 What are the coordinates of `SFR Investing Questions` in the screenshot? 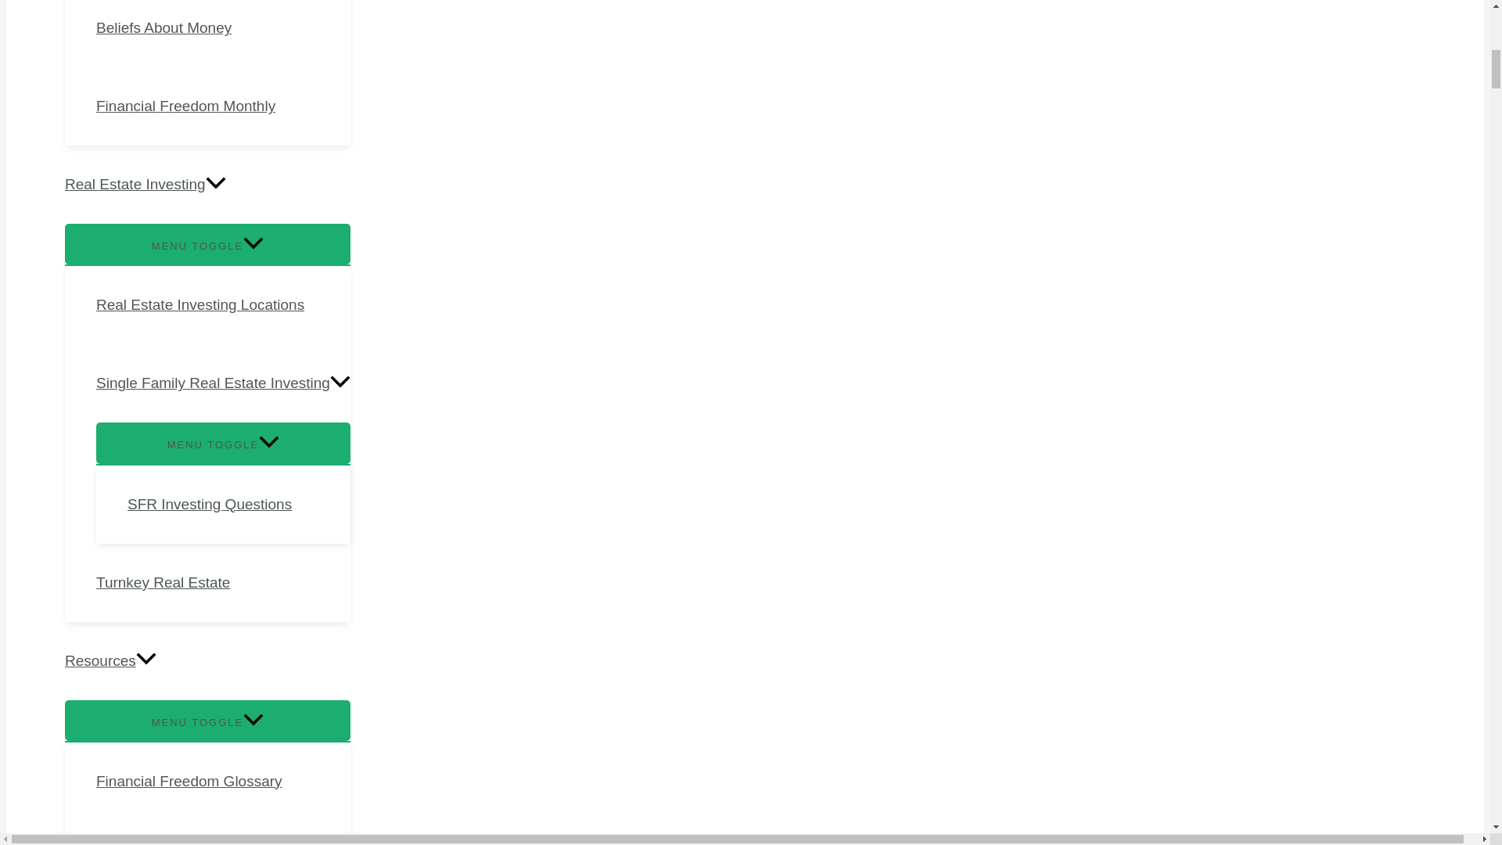 It's located at (239, 505).